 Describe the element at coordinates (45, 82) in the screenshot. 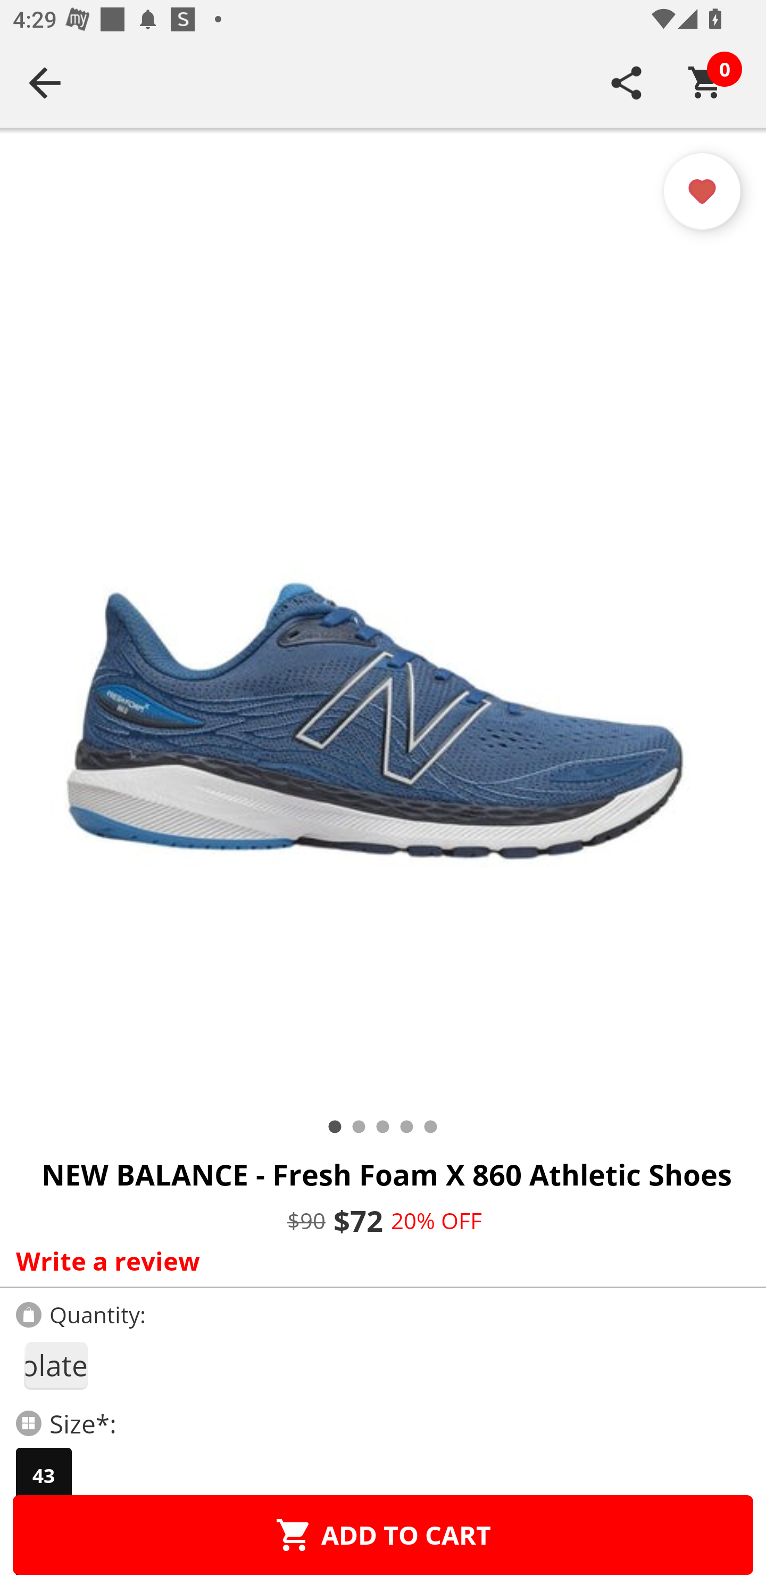

I see `Navigate up` at that location.